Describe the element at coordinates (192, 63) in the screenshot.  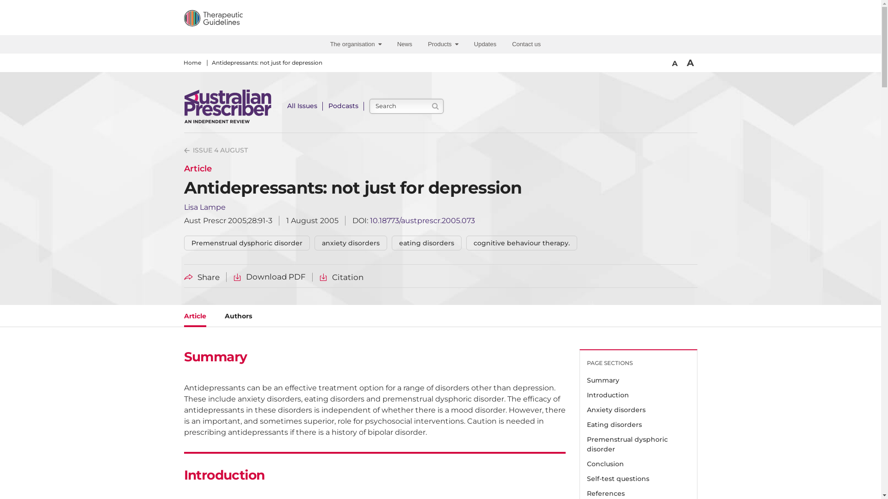
I see `Home` at that location.